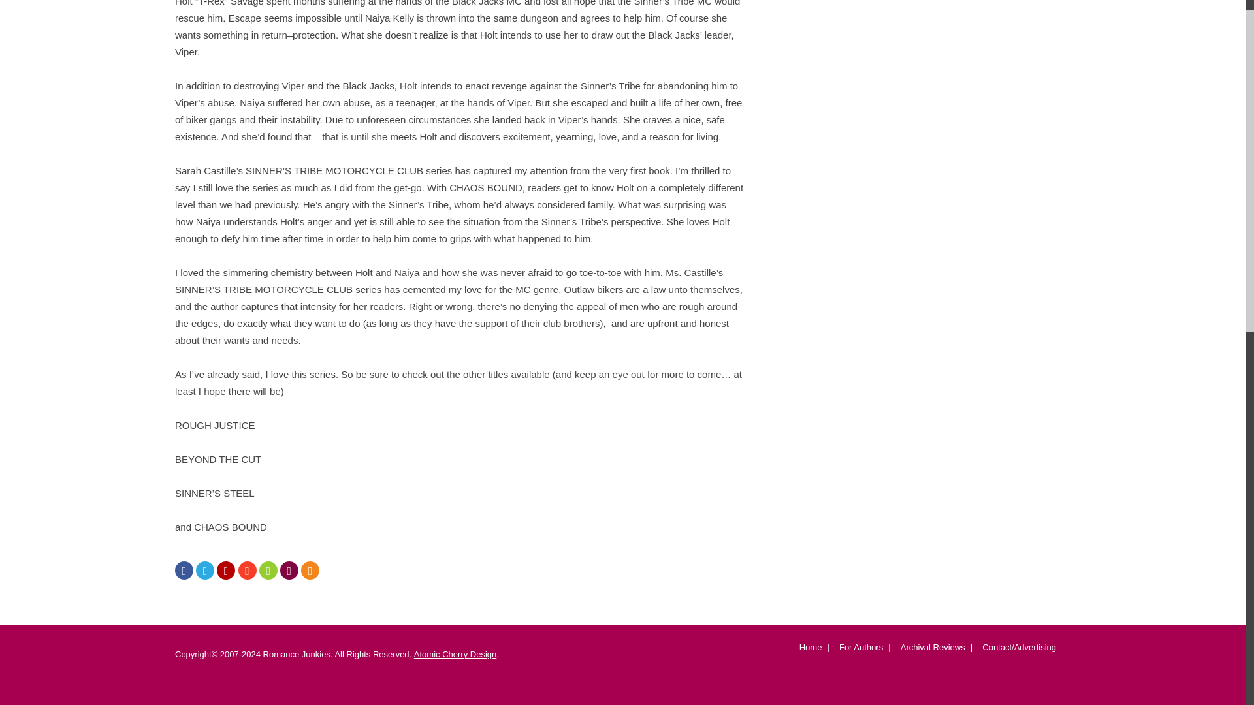 The height and width of the screenshot is (705, 1254). What do you see at coordinates (809, 650) in the screenshot?
I see `Home` at bounding box center [809, 650].